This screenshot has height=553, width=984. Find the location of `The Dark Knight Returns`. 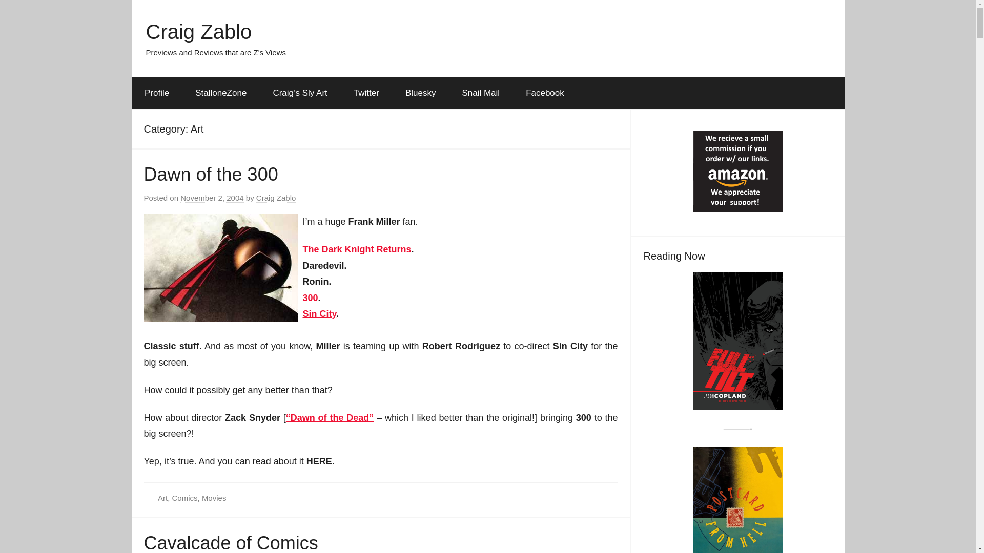

The Dark Knight Returns is located at coordinates (357, 249).